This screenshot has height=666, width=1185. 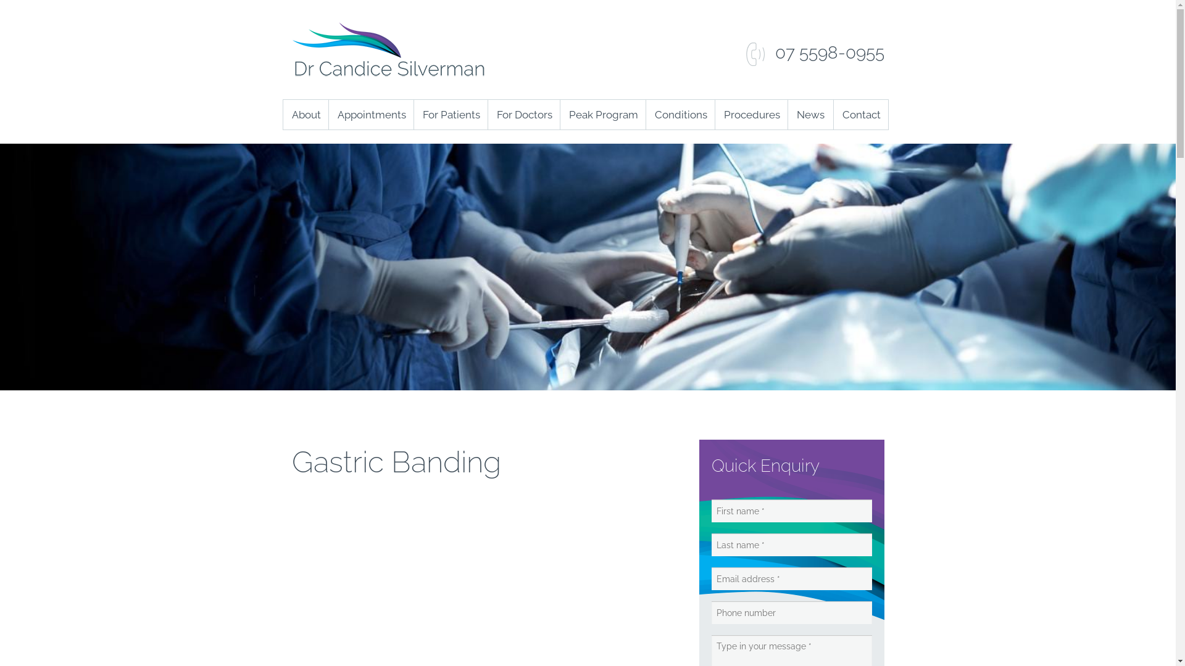 What do you see at coordinates (493, 234) in the screenshot?
I see `Hospital Admissions` at bounding box center [493, 234].